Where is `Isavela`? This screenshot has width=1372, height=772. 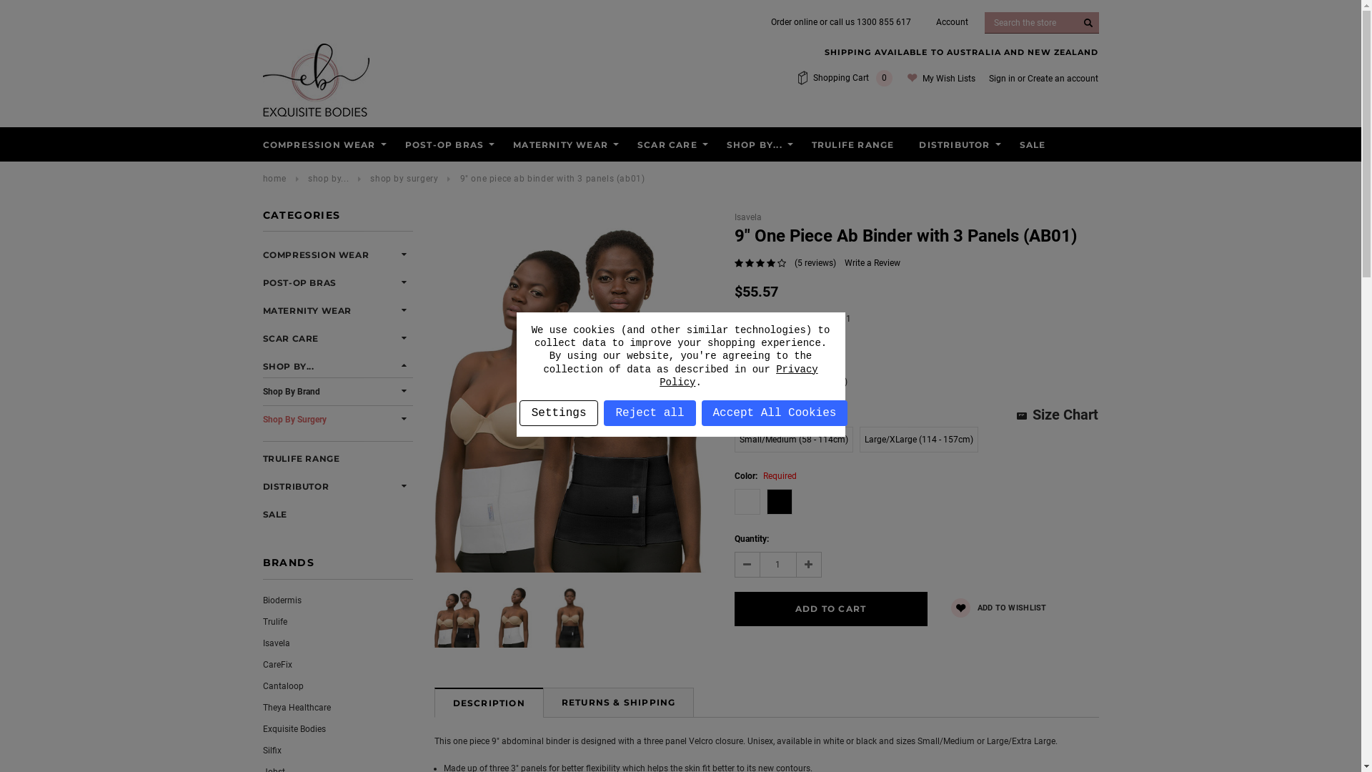 Isavela is located at coordinates (748, 217).